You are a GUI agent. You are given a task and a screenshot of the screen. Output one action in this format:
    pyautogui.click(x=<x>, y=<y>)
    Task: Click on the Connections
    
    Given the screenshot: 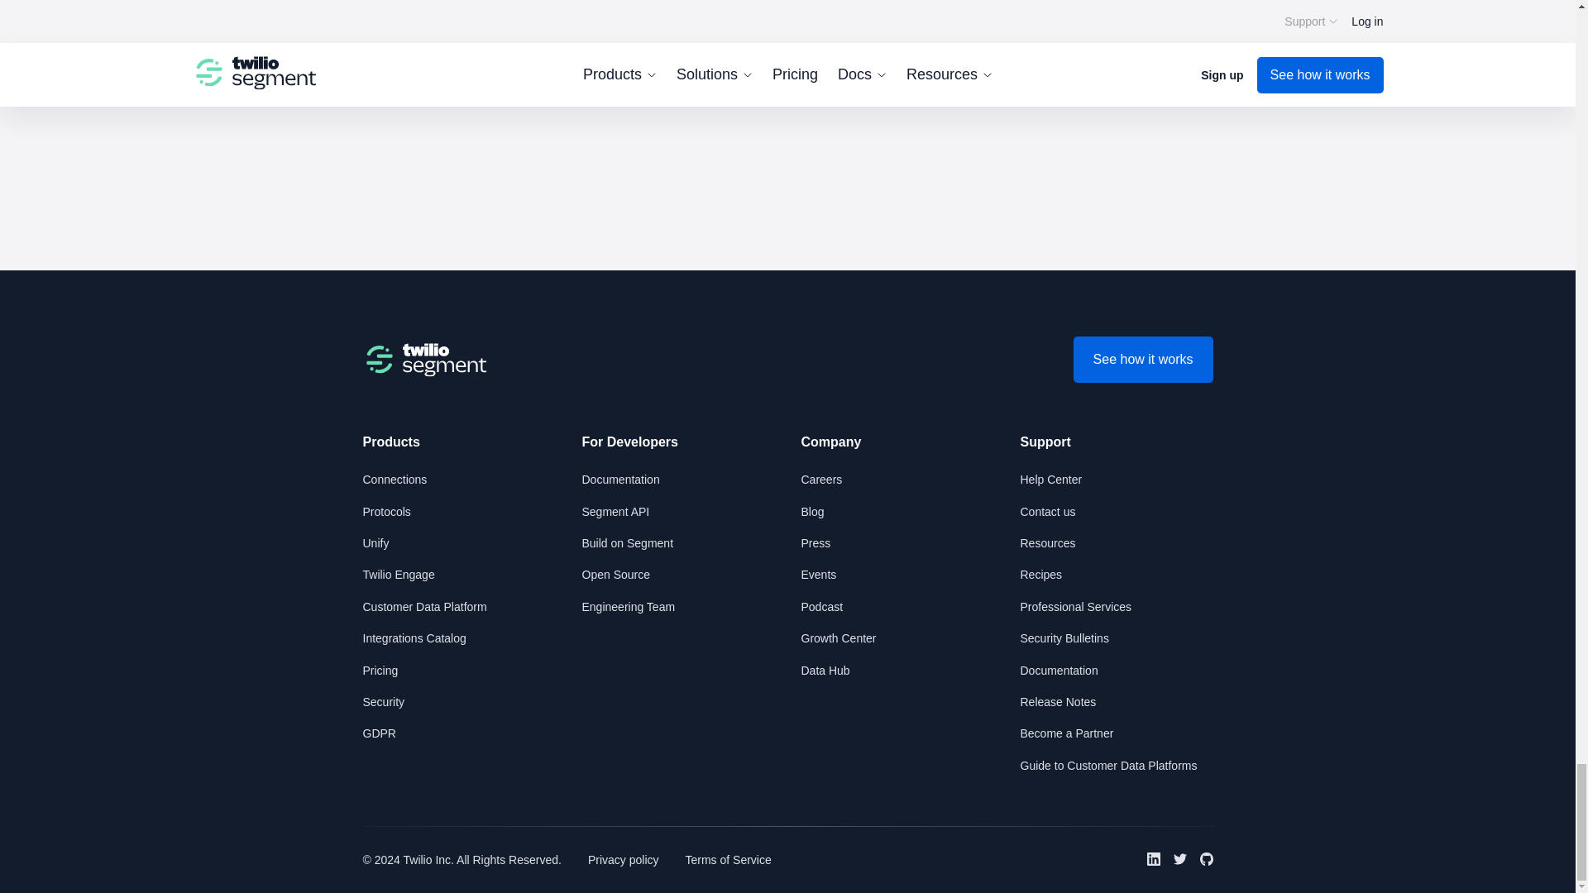 What is the action you would take?
    pyautogui.click(x=394, y=480)
    